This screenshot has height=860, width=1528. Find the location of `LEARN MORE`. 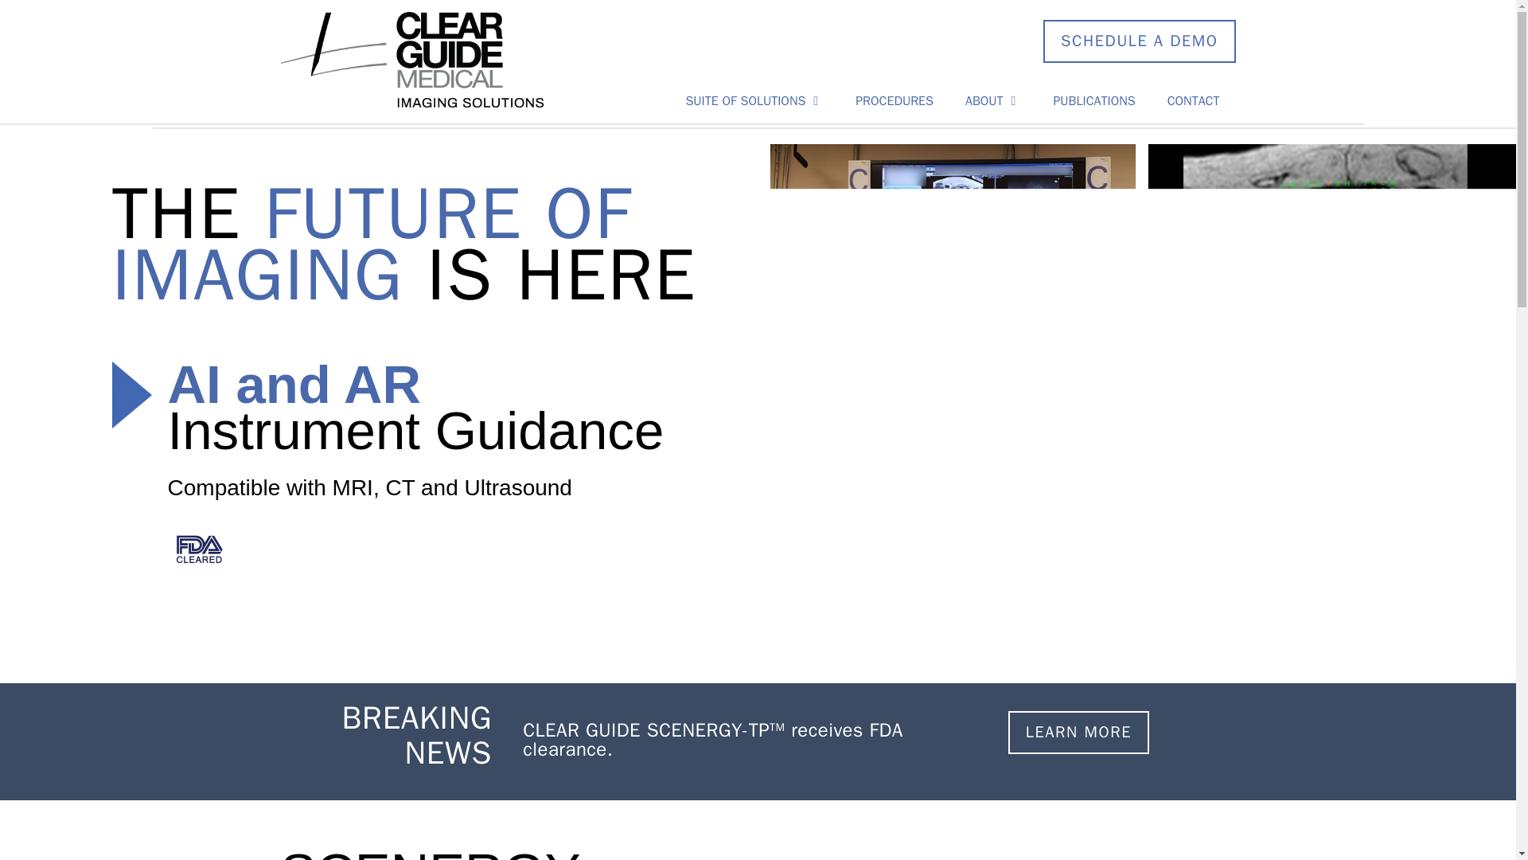

LEARN MORE is located at coordinates (1078, 733).